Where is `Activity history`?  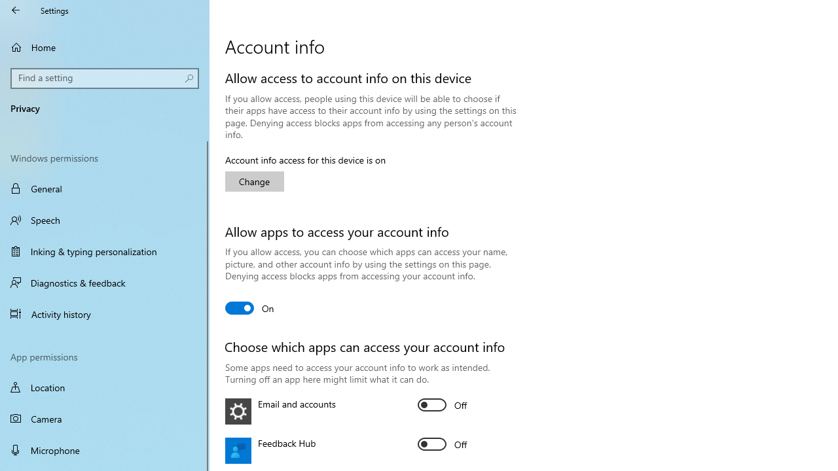 Activity history is located at coordinates (105, 313).